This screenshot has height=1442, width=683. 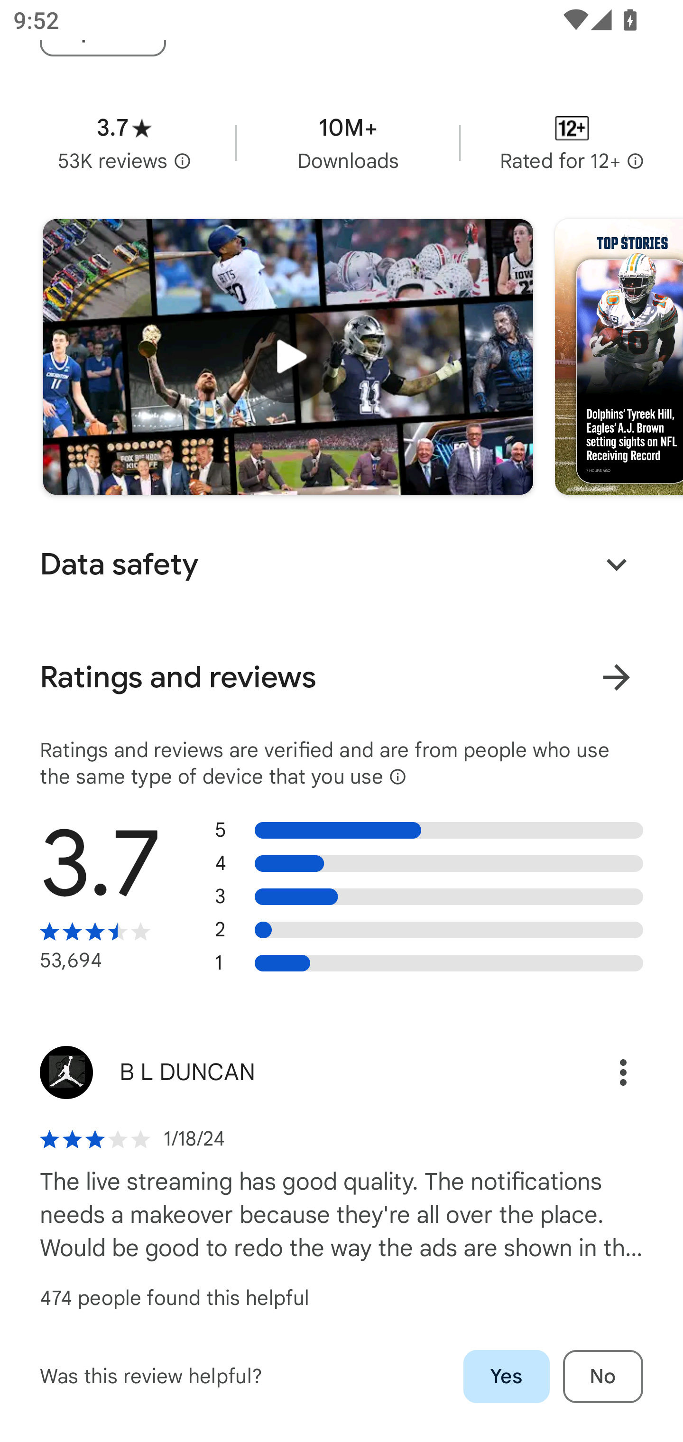 What do you see at coordinates (616, 676) in the screenshot?
I see `View all ratings and reviews` at bounding box center [616, 676].